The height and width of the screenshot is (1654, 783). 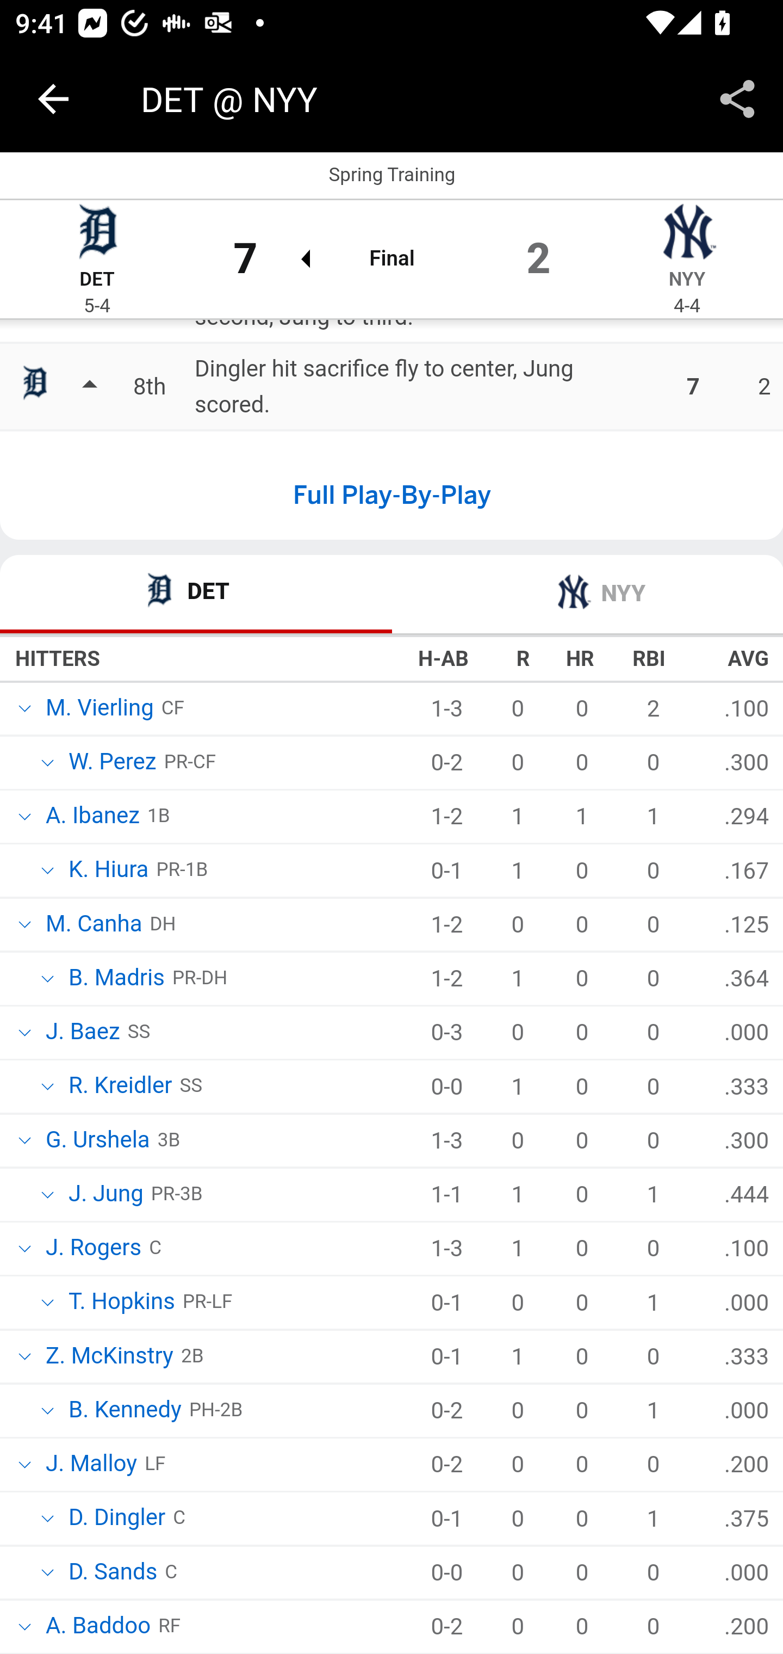 What do you see at coordinates (686, 281) in the screenshot?
I see `NYY` at bounding box center [686, 281].